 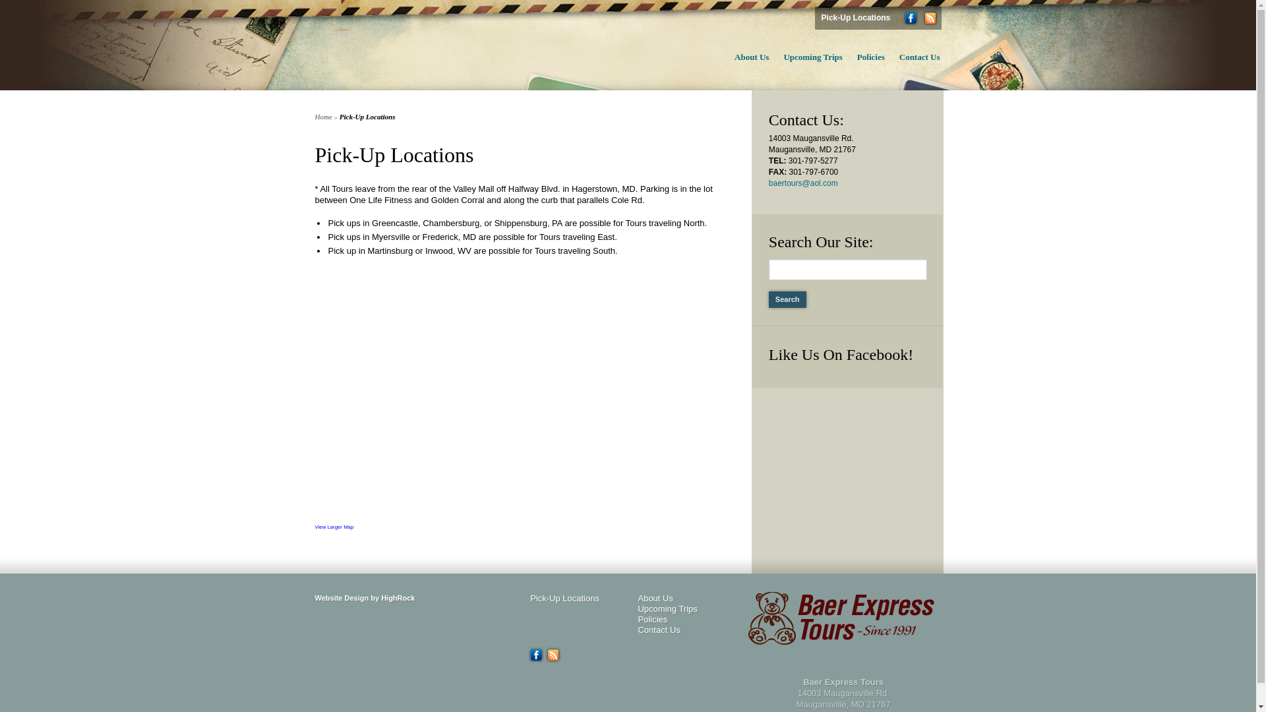 What do you see at coordinates (413, 45) in the screenshot?
I see `Baer Express Tours` at bounding box center [413, 45].